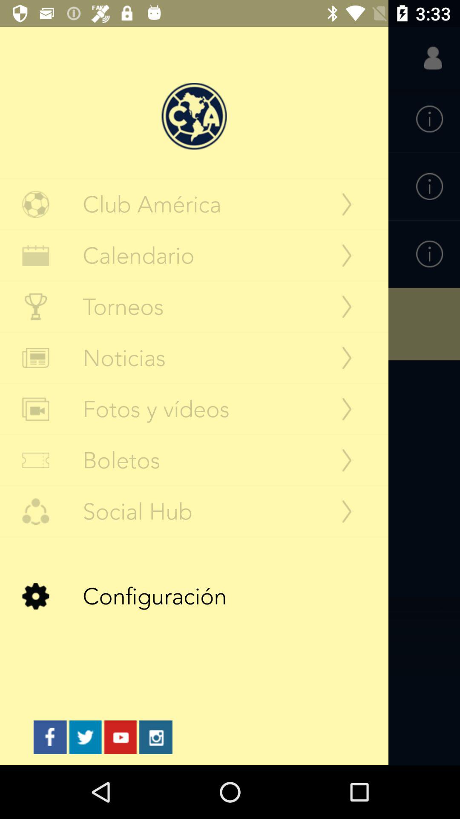 This screenshot has width=460, height=819. Describe the element at coordinates (347, 461) in the screenshot. I see `click on arrow which is next to boletos` at that location.